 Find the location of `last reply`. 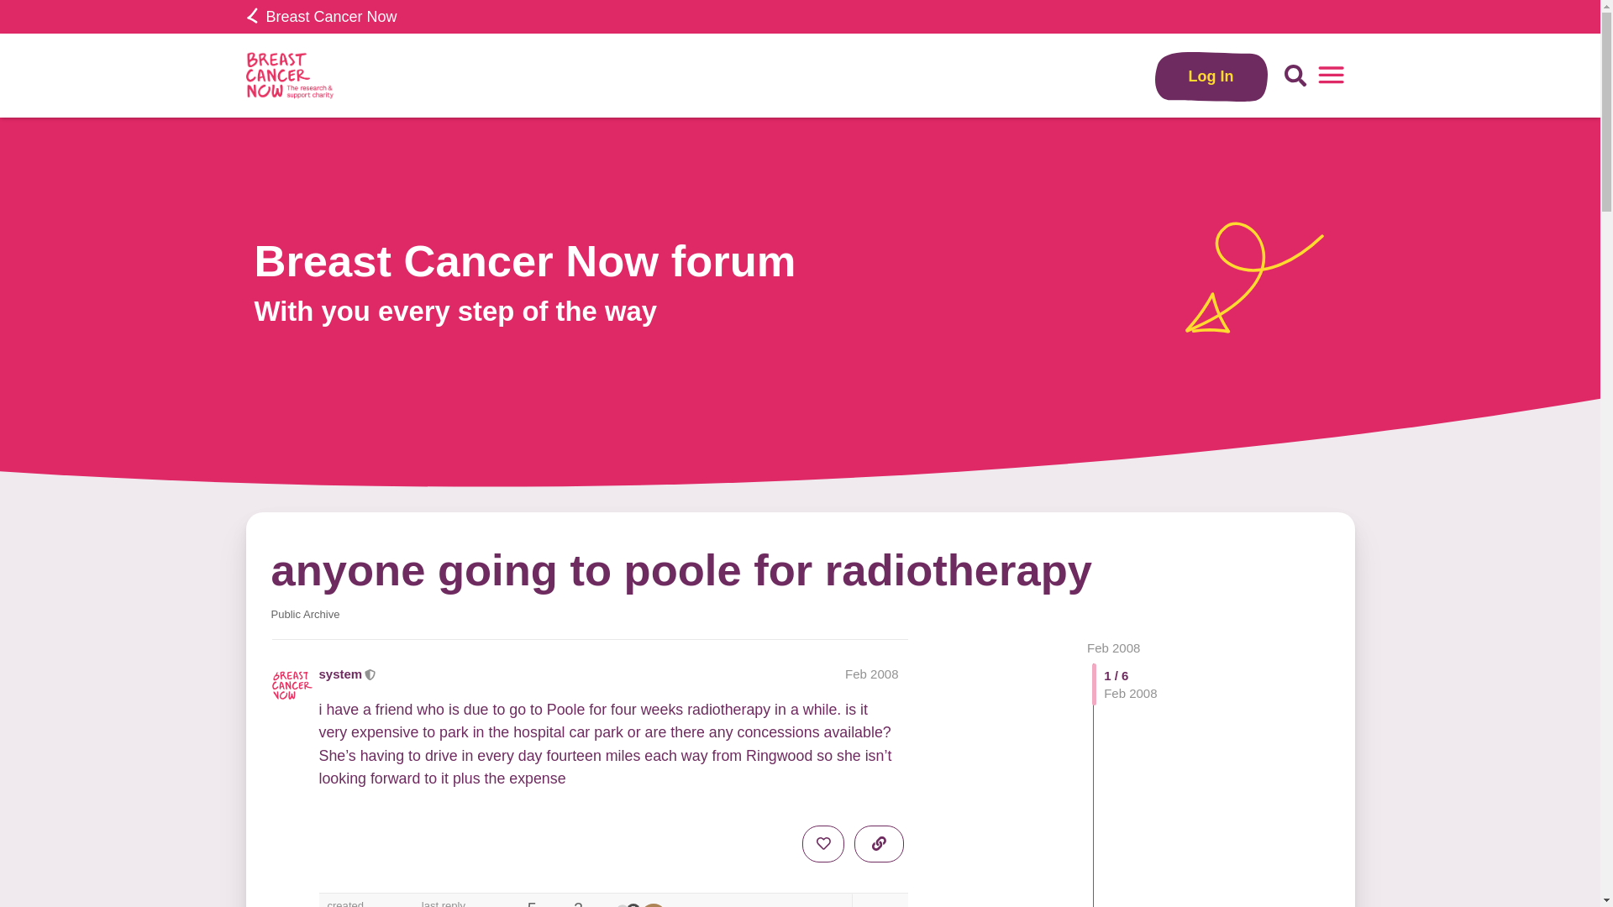

last reply is located at coordinates (460, 904).